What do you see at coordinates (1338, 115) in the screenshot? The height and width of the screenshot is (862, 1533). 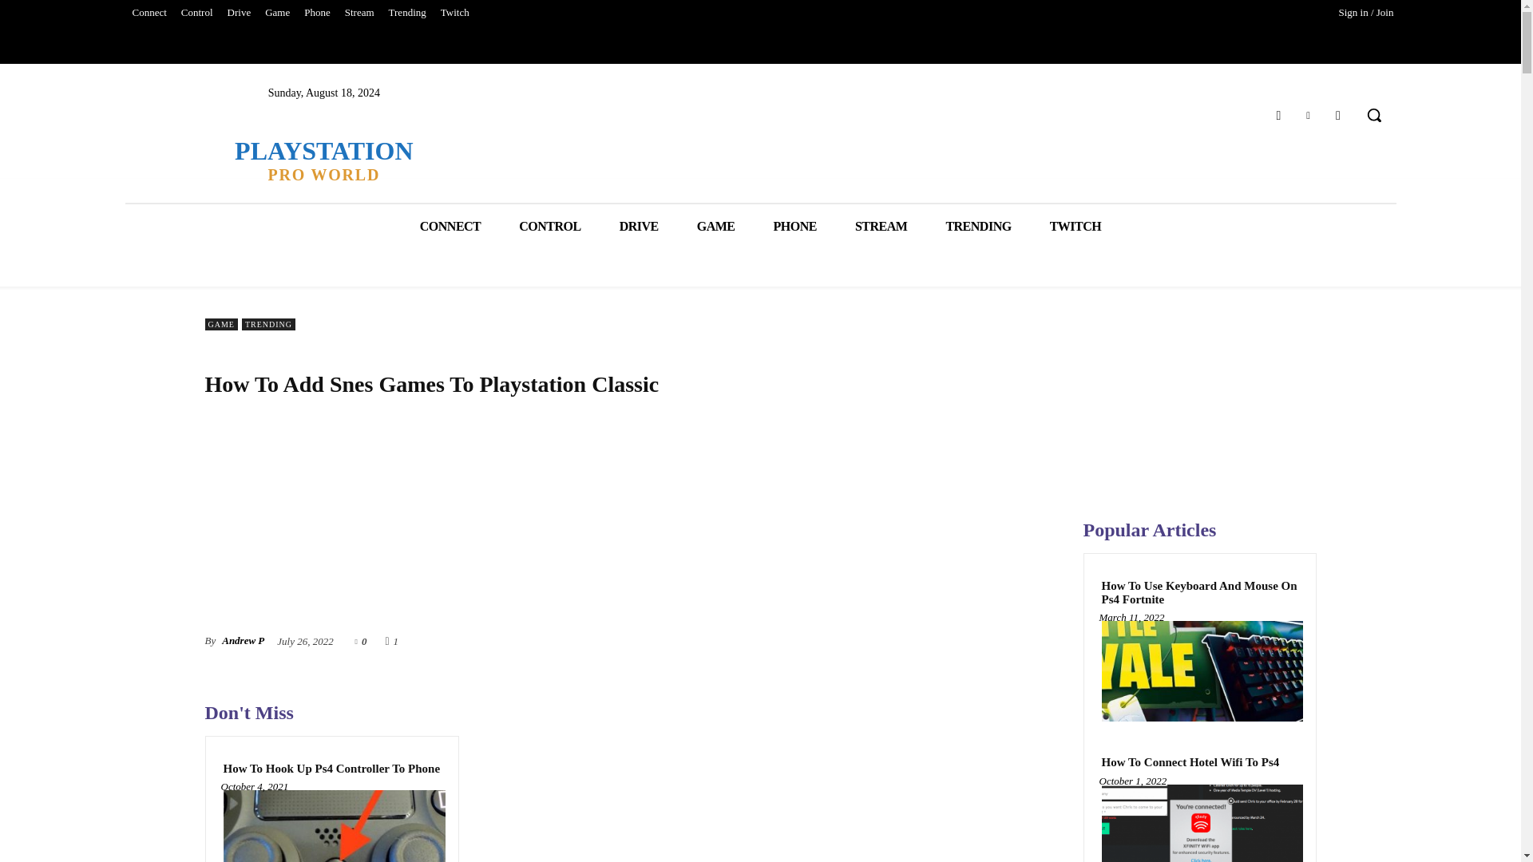 I see `Youtube` at bounding box center [1338, 115].